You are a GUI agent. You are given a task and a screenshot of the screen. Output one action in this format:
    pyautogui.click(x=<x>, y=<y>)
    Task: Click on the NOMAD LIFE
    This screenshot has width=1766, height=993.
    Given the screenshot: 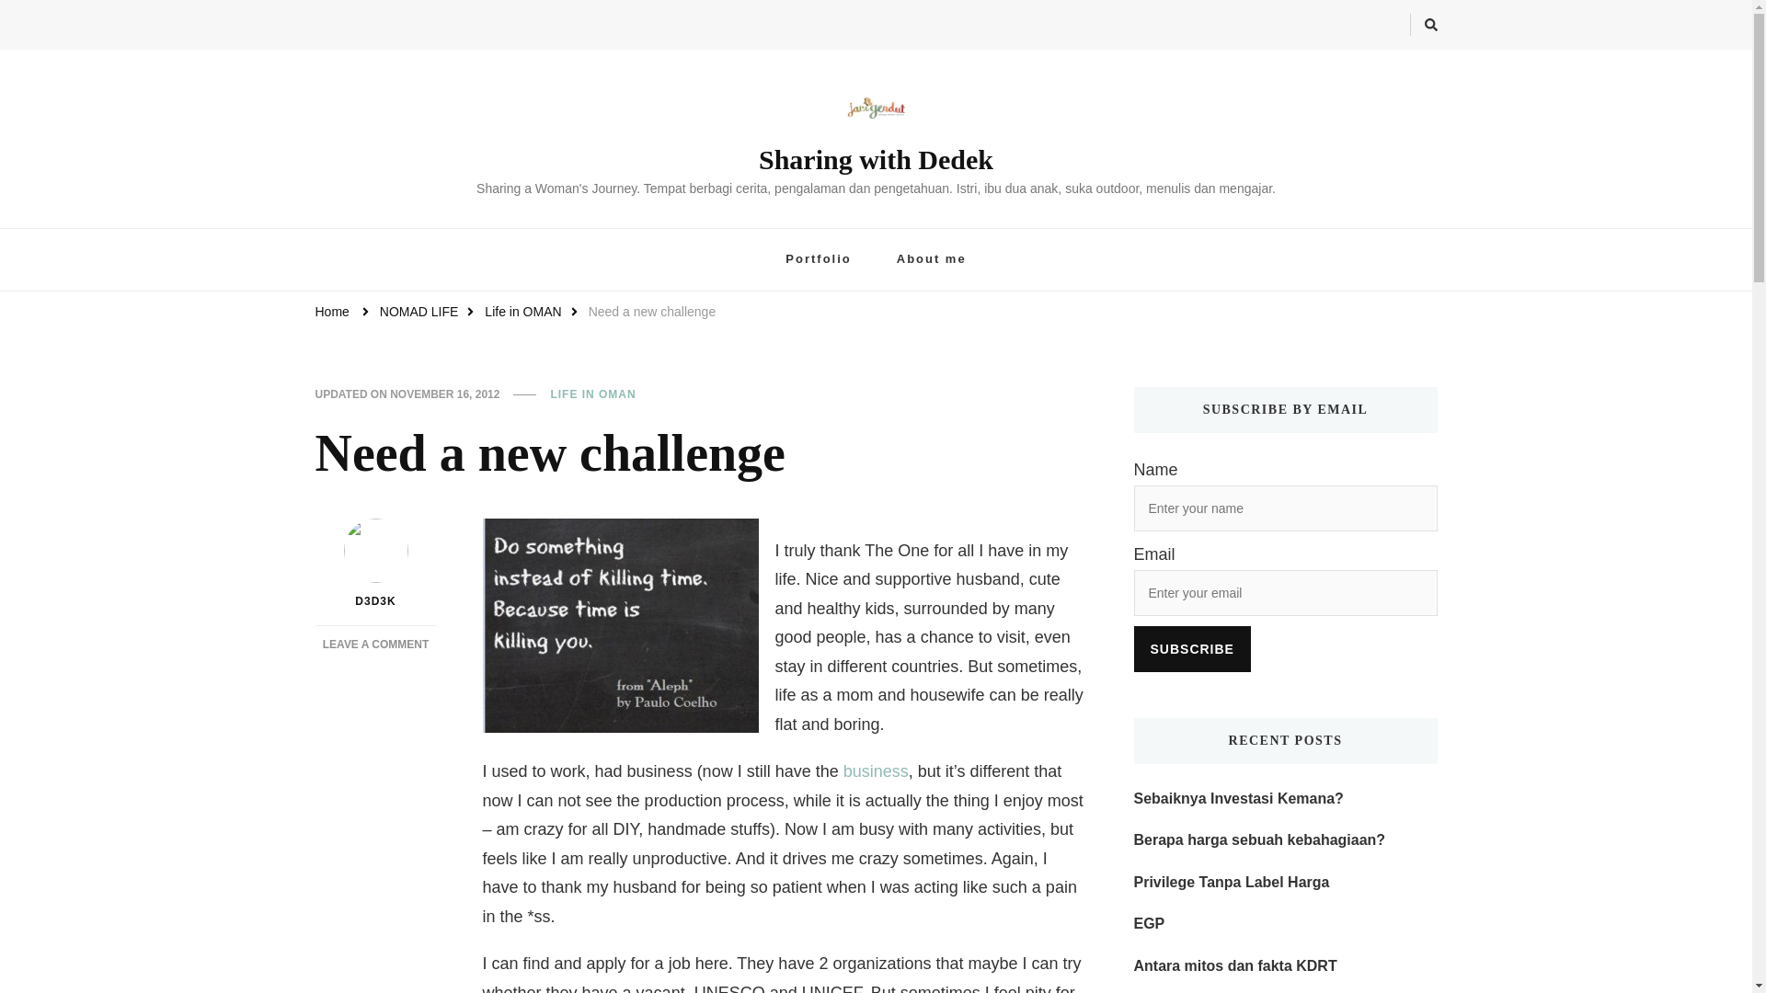 What is the action you would take?
    pyautogui.click(x=931, y=259)
    